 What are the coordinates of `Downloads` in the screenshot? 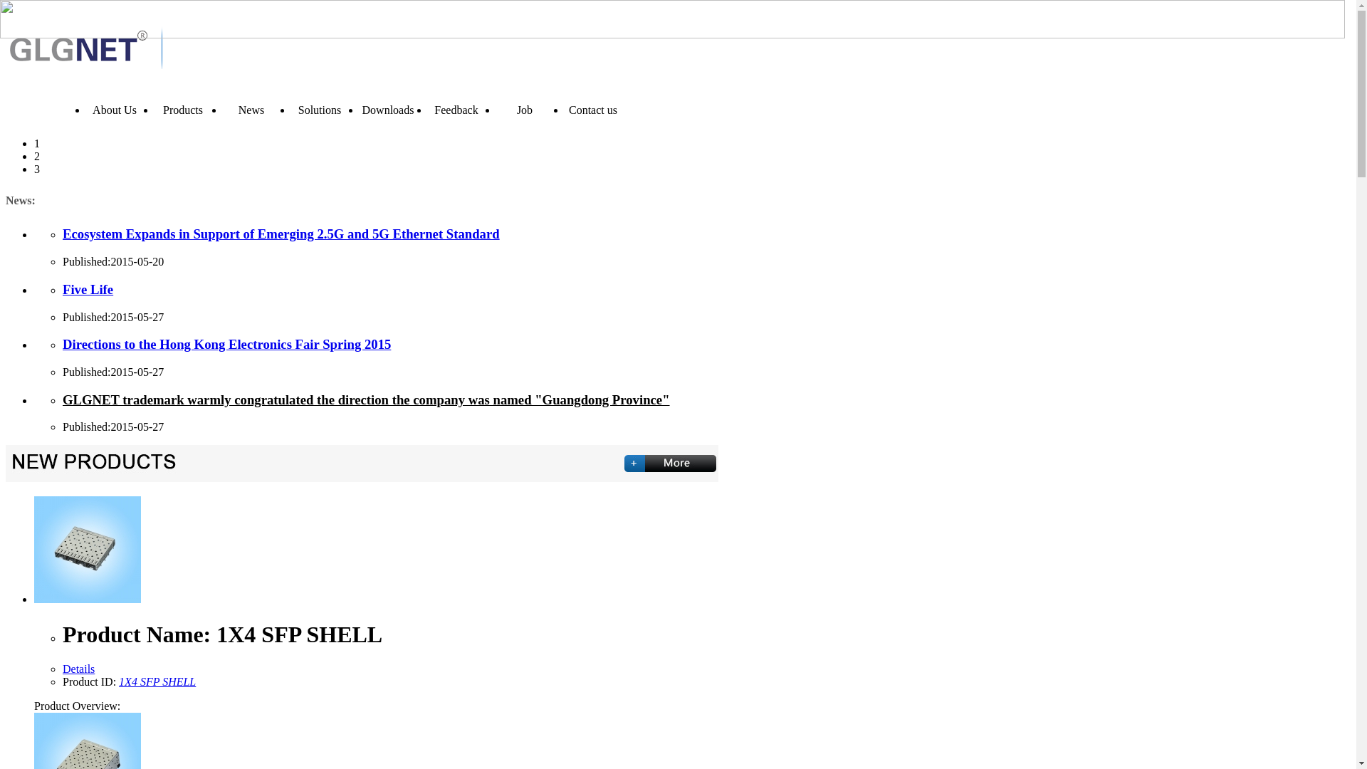 It's located at (388, 110).